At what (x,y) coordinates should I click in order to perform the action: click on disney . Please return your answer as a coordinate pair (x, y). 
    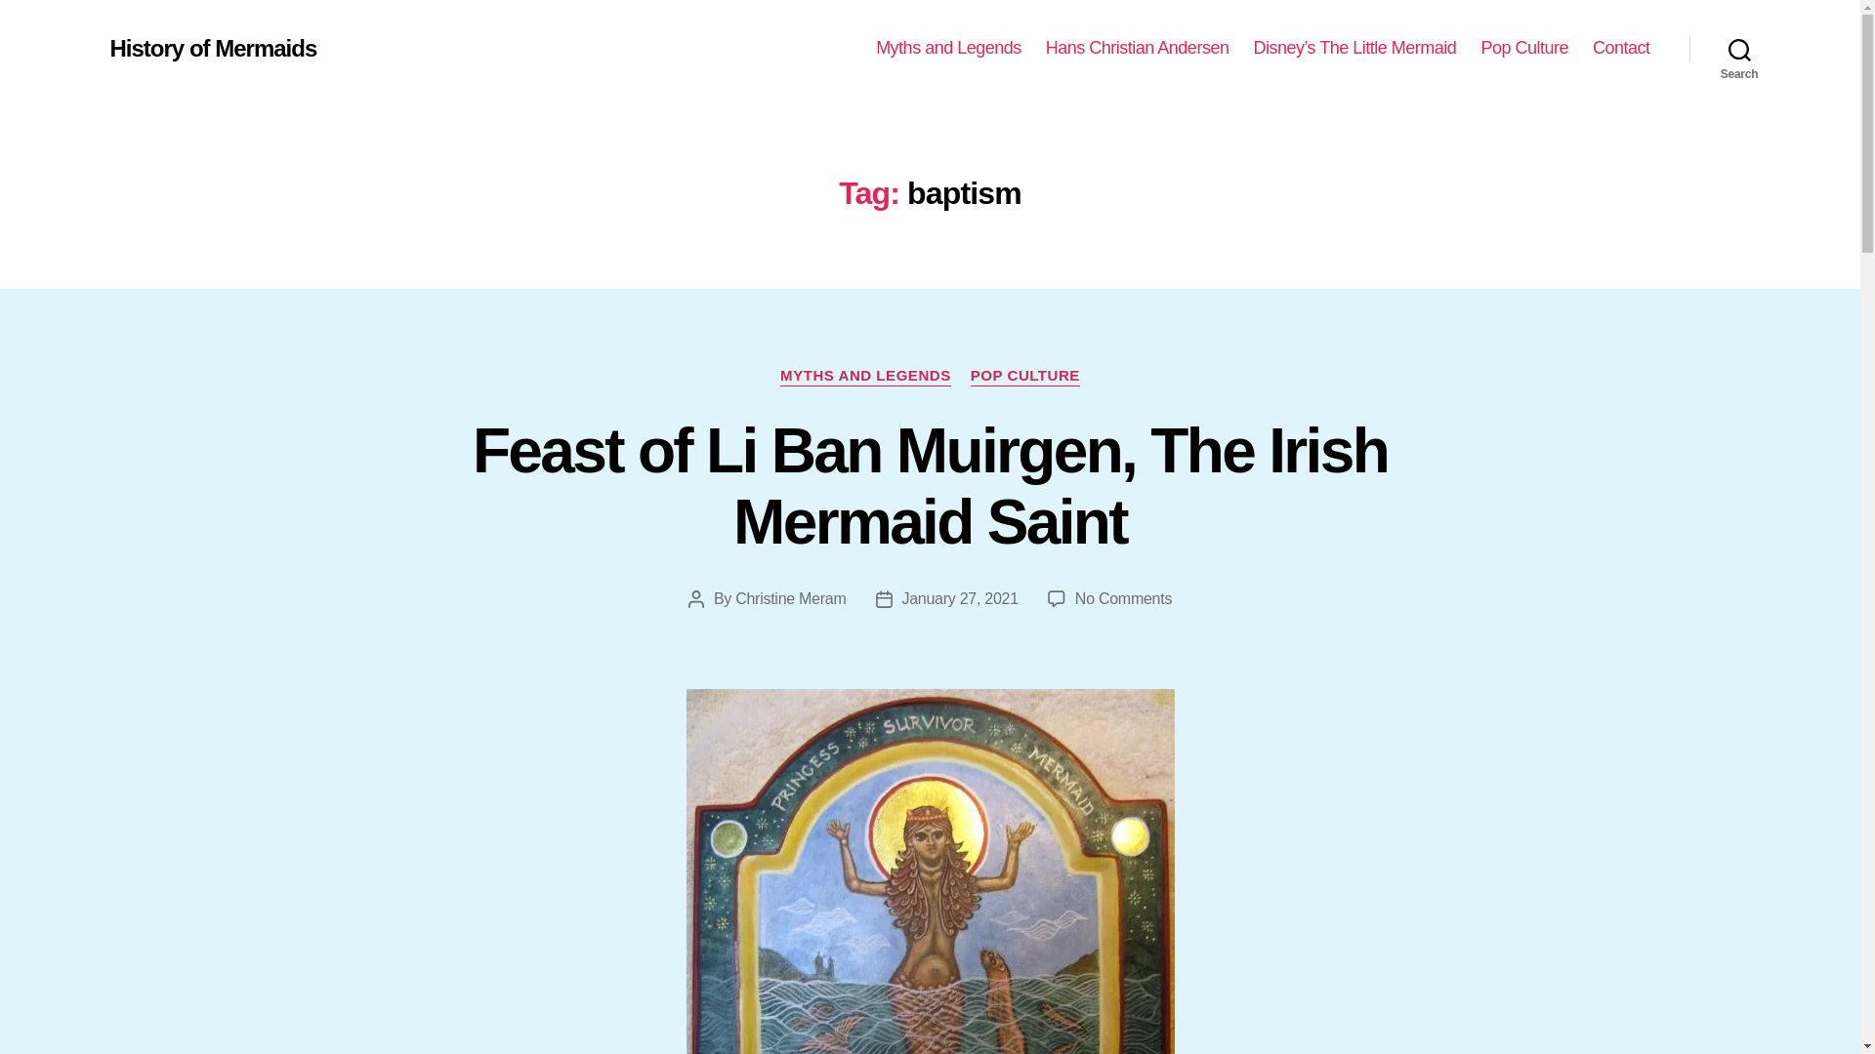
    Looking at the image, I should click on (1354, 48).